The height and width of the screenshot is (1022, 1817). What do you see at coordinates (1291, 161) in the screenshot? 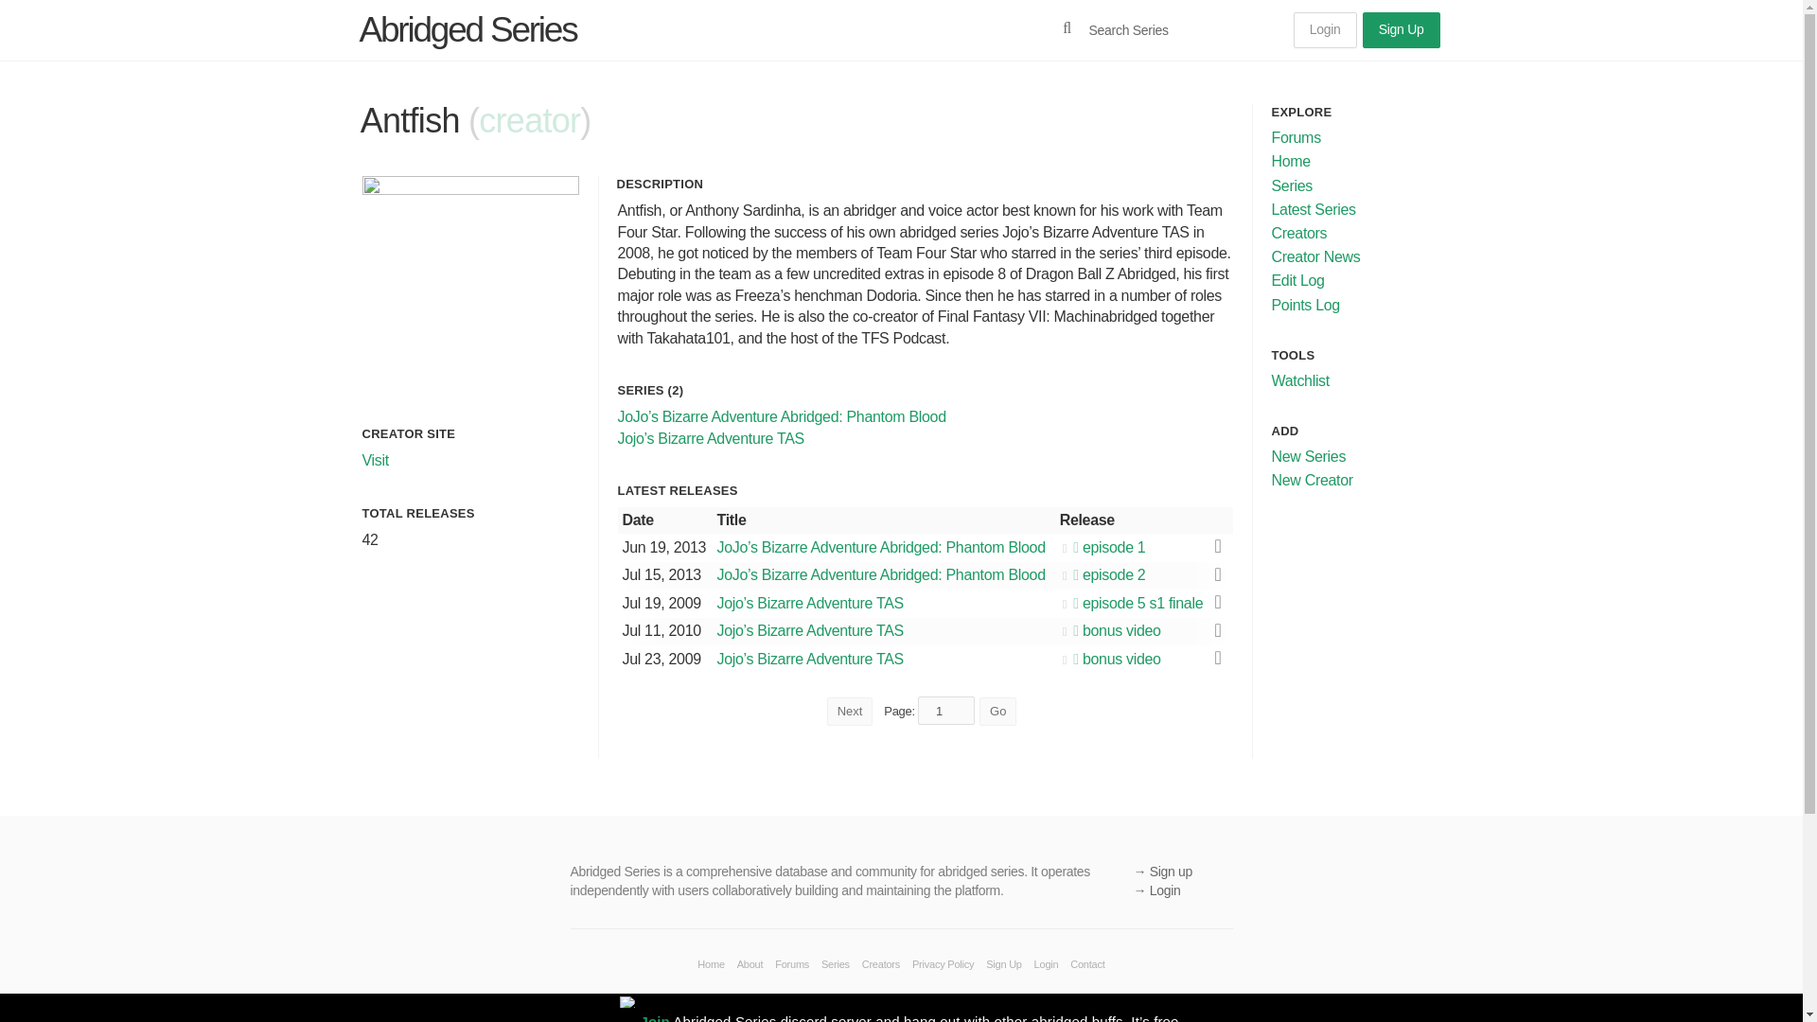
I see `Home` at bounding box center [1291, 161].